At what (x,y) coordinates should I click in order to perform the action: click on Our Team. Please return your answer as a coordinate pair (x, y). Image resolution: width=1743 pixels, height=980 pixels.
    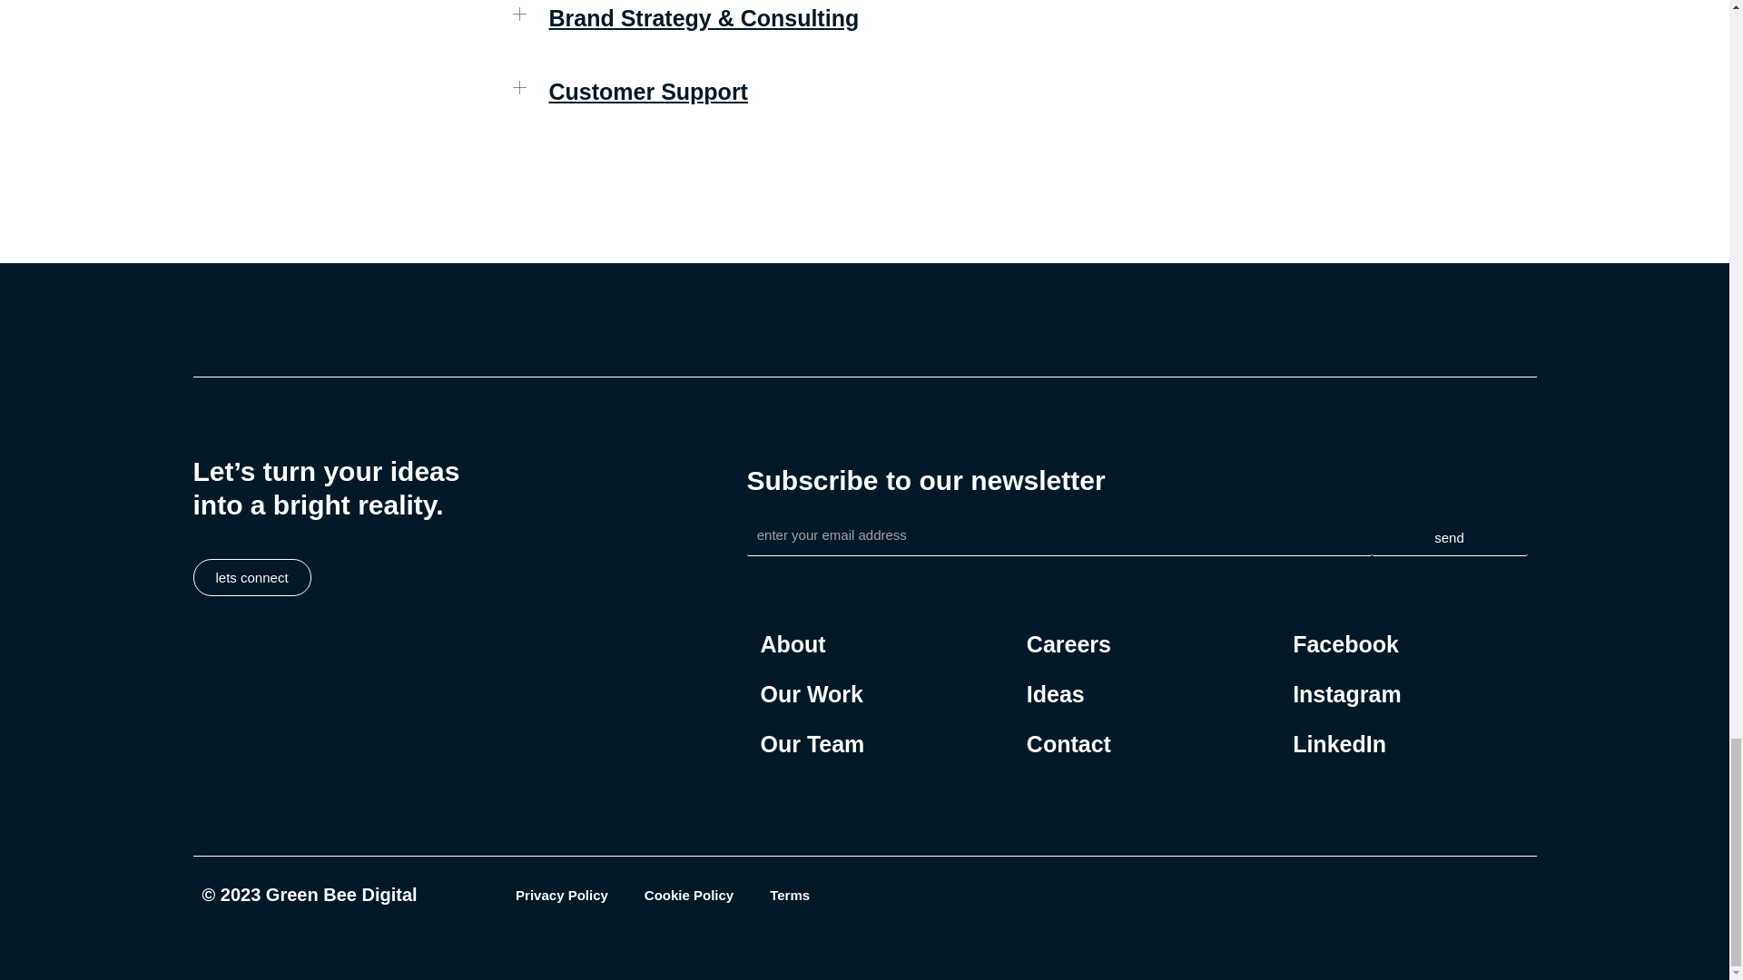
    Looking at the image, I should click on (812, 744).